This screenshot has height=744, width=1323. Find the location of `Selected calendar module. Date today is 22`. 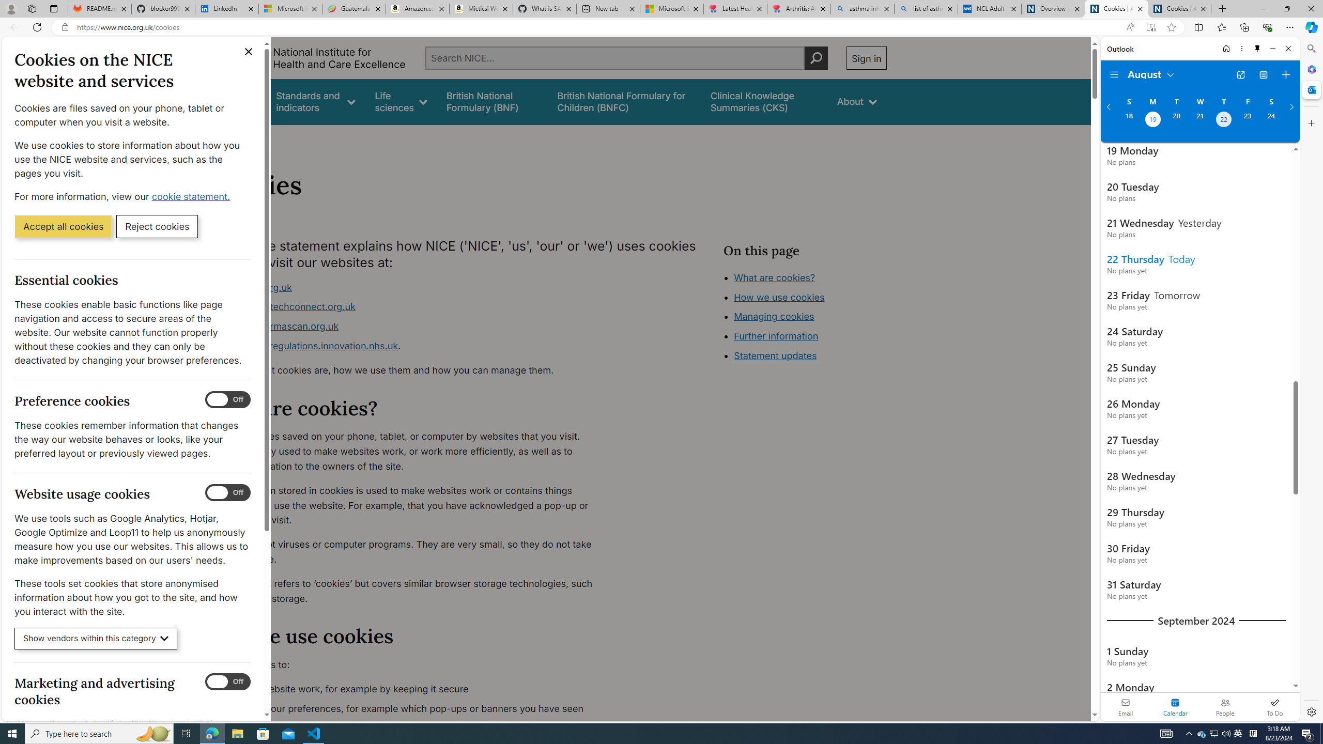

Selected calendar module. Date today is 22 is located at coordinates (1175, 707).